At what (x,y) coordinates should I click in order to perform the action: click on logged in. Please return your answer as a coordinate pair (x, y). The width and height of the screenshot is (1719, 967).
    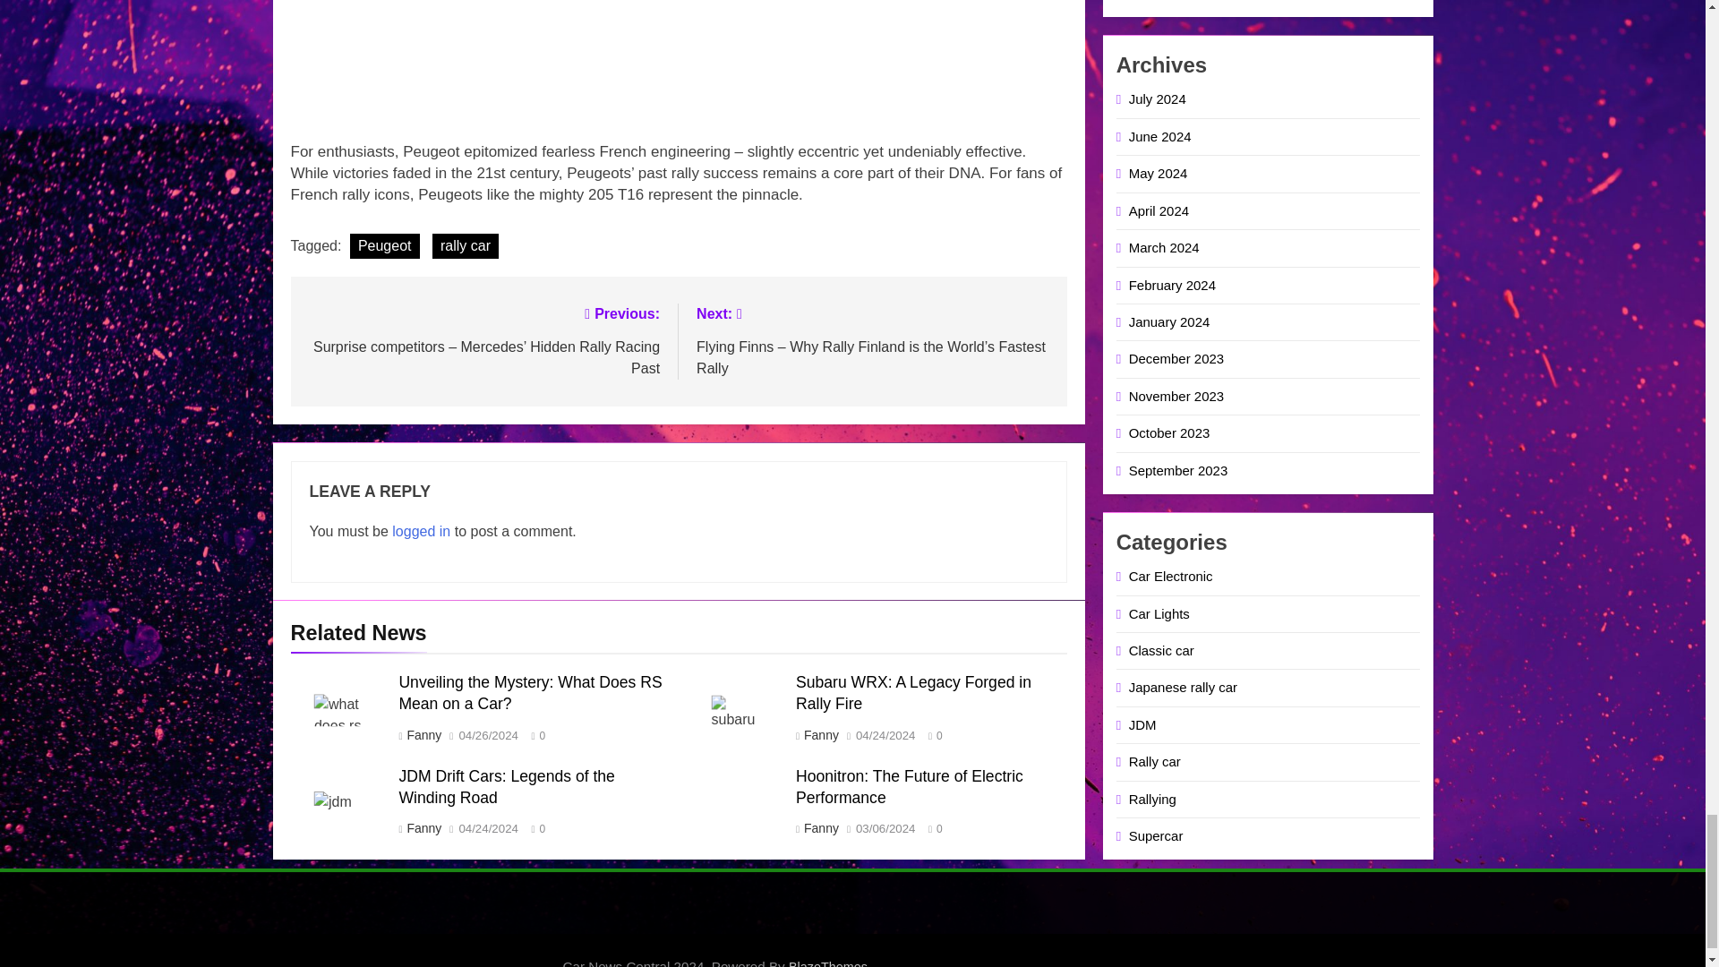
    Looking at the image, I should click on (421, 531).